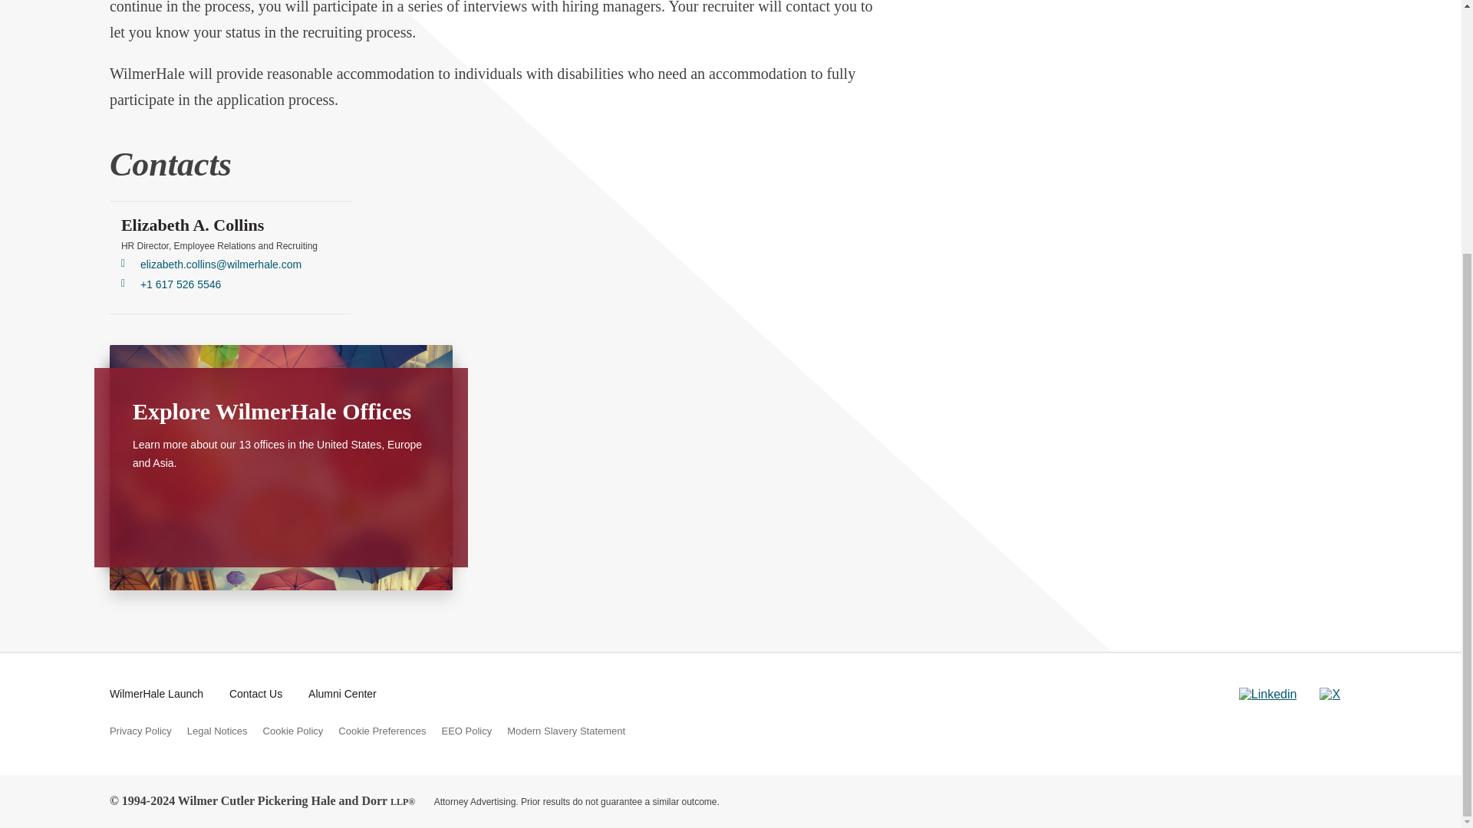 This screenshot has height=828, width=1473. I want to click on Alumni Center, so click(342, 693).